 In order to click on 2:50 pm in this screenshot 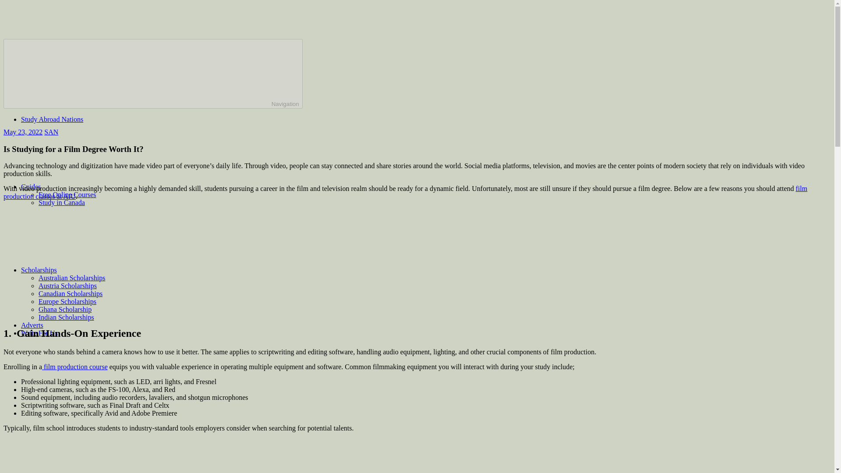, I will do `click(23, 131)`.